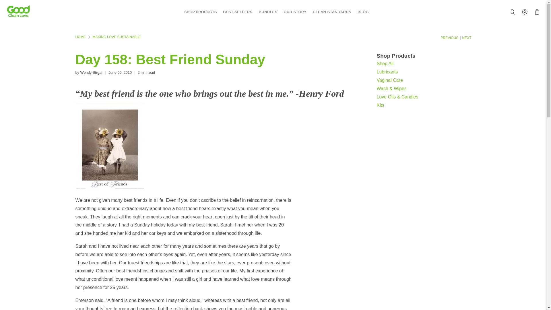  Describe the element at coordinates (449, 38) in the screenshot. I see `Previous` at that location.